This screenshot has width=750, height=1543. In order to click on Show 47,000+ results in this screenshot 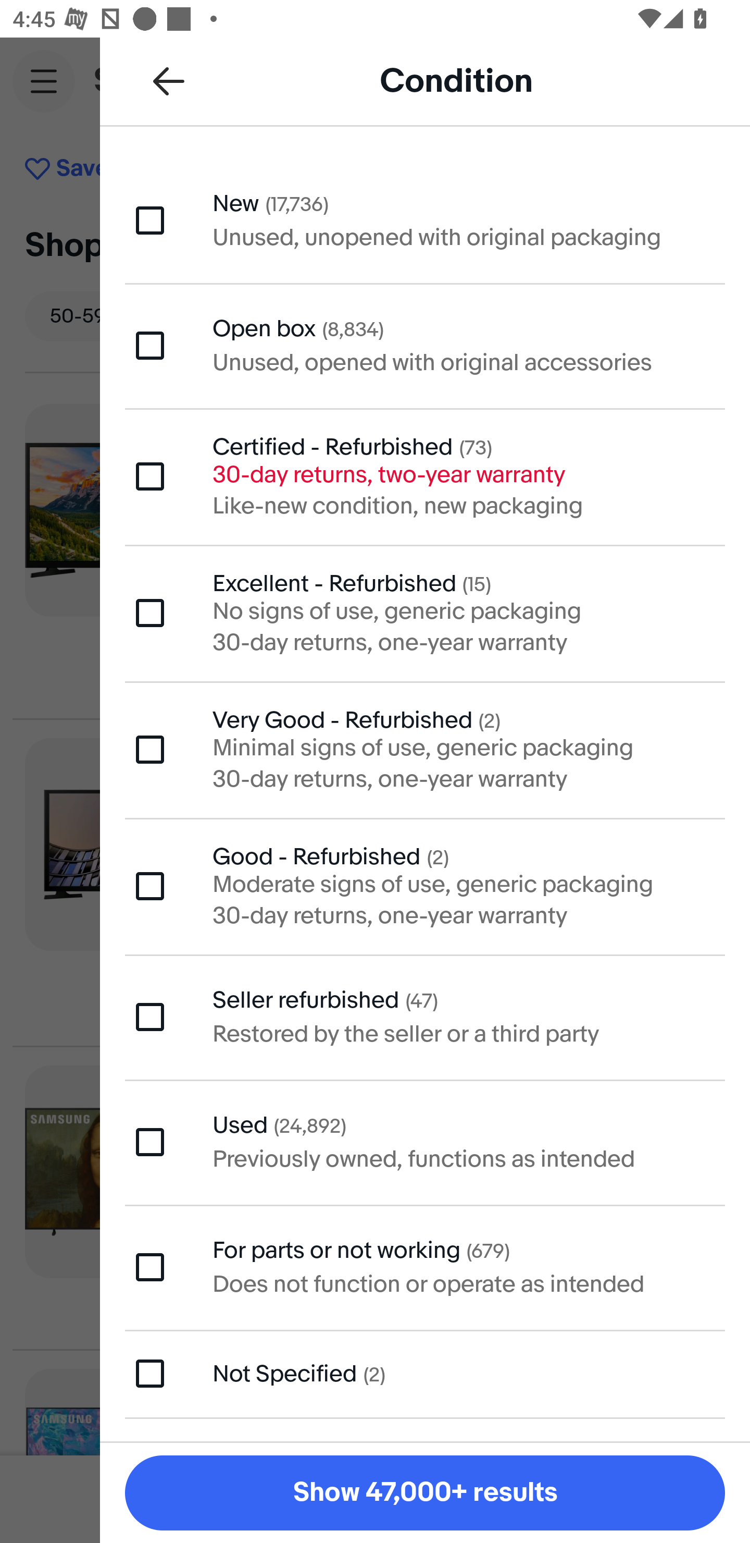, I will do `click(425, 1493)`.